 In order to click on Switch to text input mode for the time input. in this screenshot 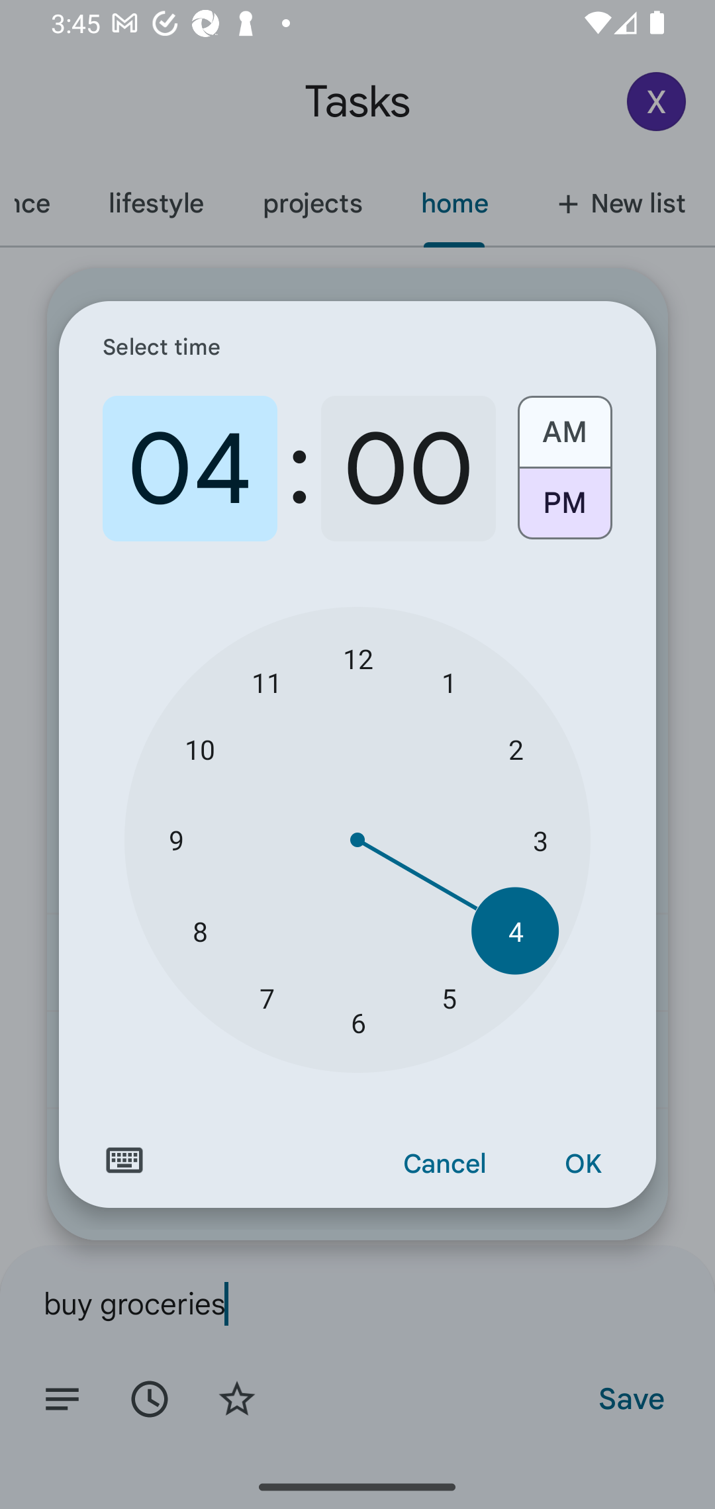, I will do `click(124, 1160)`.